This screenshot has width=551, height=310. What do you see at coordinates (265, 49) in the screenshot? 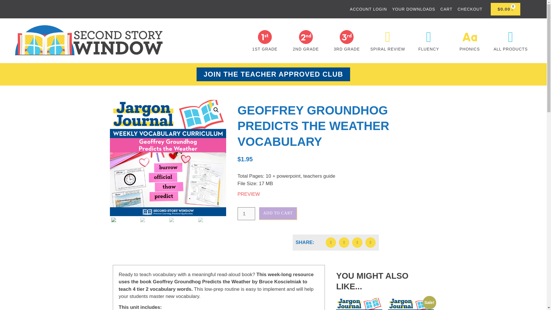
I see `1ST GRADE` at bounding box center [265, 49].